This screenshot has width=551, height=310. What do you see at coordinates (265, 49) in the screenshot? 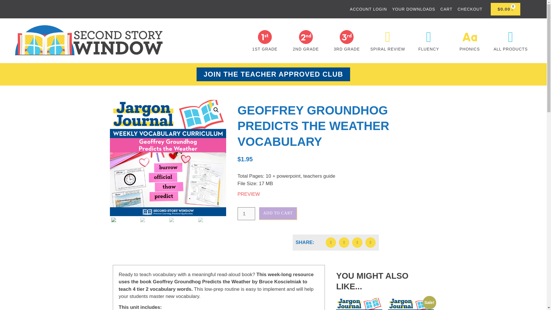
I see `1ST GRADE` at bounding box center [265, 49].